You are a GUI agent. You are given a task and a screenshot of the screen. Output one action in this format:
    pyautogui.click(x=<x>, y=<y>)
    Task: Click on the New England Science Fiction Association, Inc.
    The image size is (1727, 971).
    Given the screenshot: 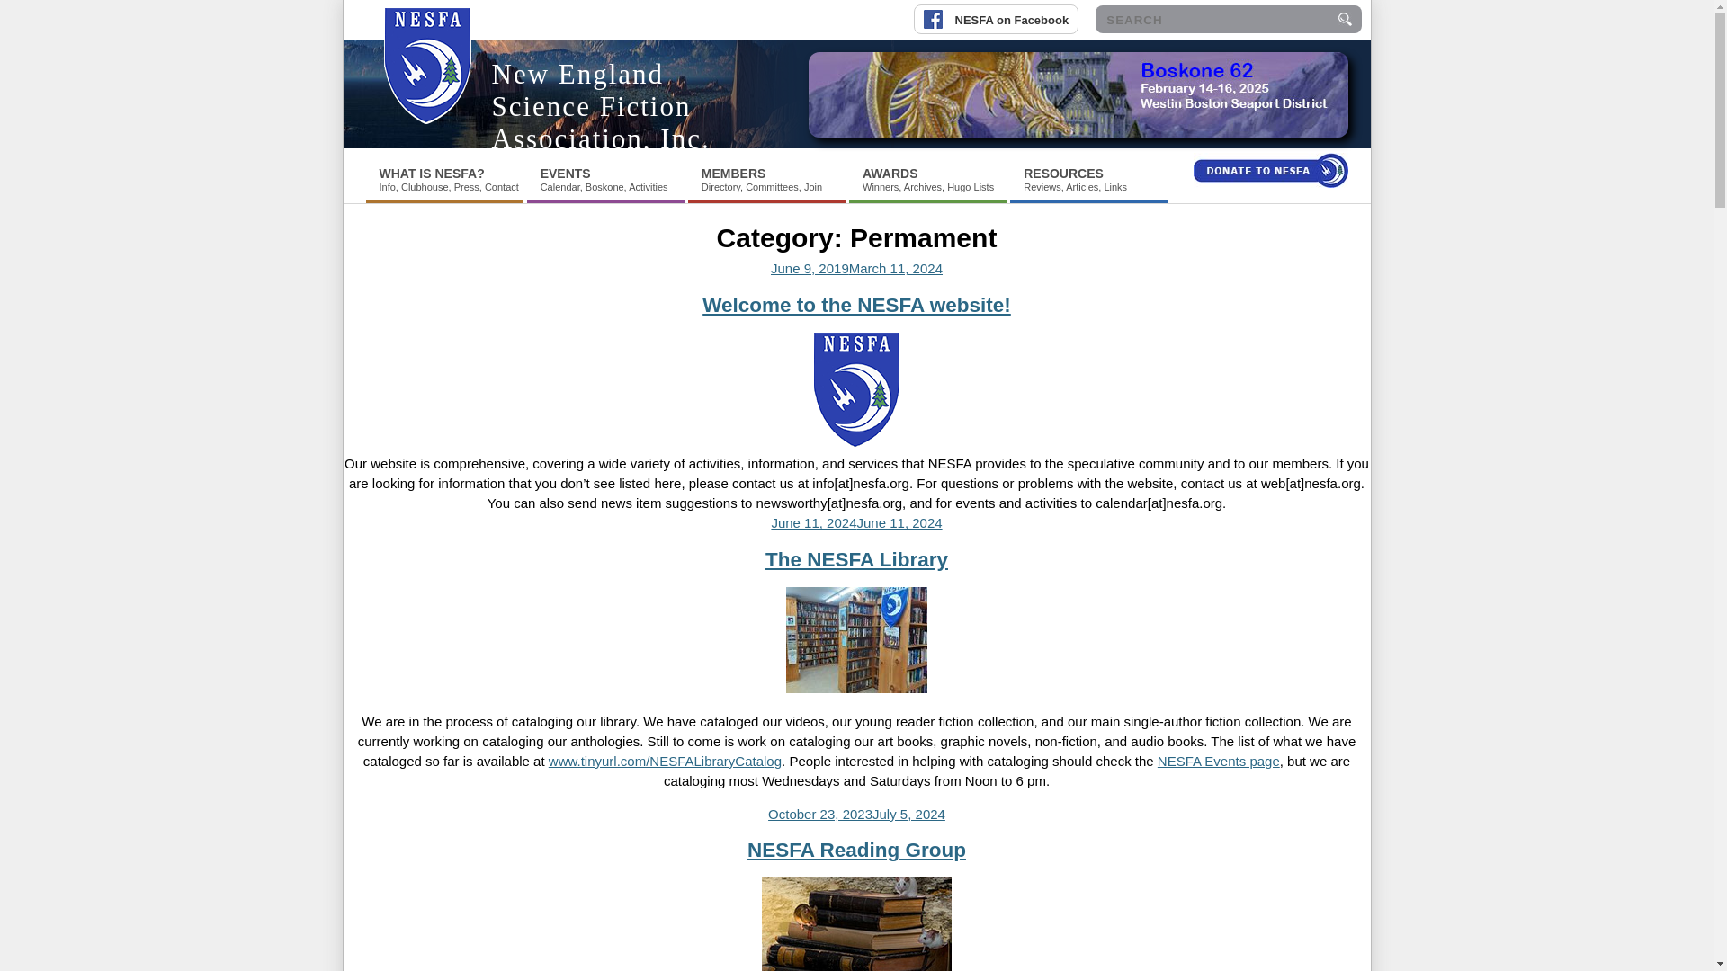 What is the action you would take?
    pyautogui.click(x=600, y=106)
    